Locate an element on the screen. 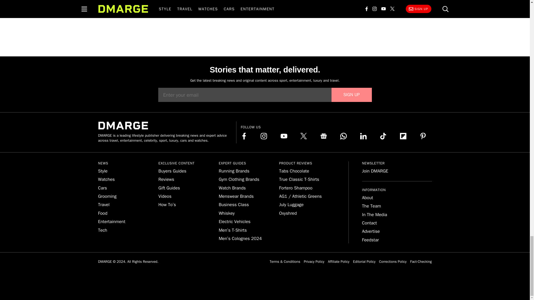 The width and height of the screenshot is (534, 300). Visit us on Facebook is located at coordinates (244, 136).